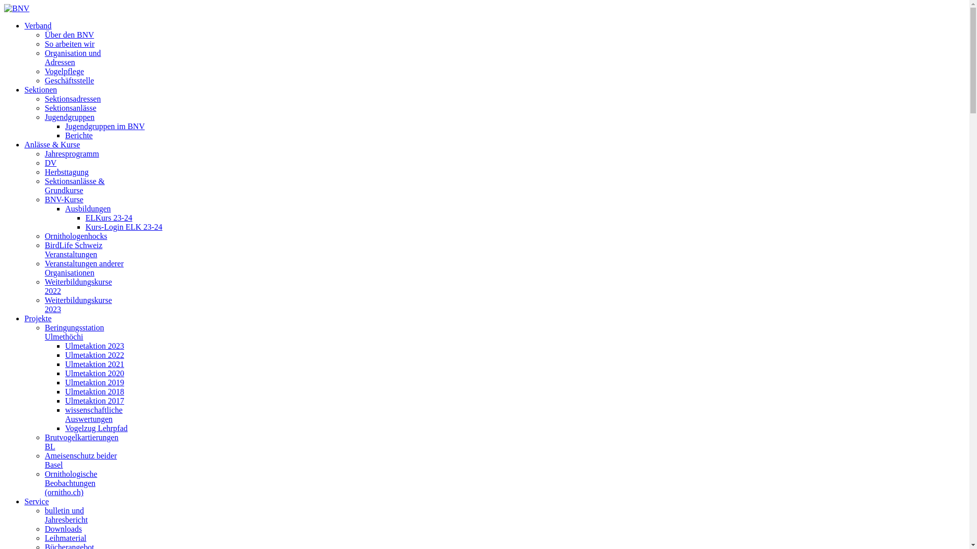  I want to click on Ulmetaktion 2019, so click(95, 382).